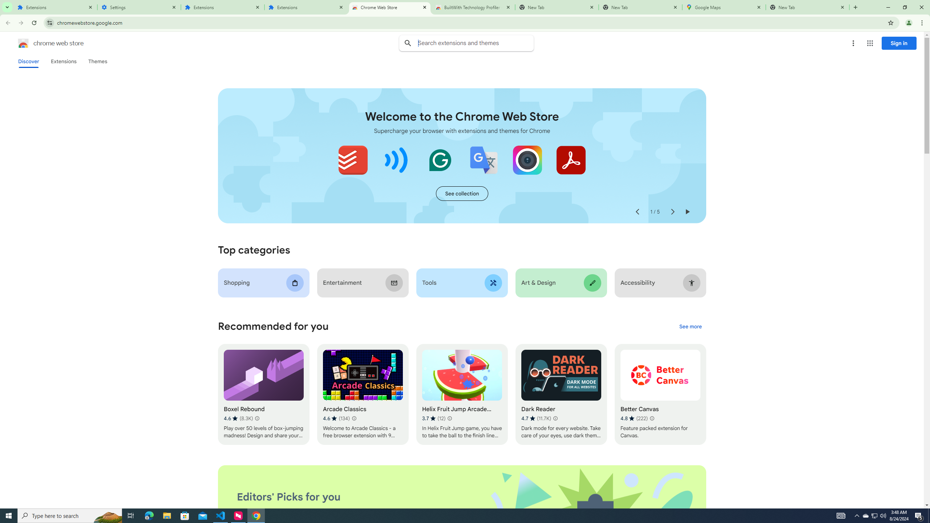 The width and height of the screenshot is (930, 523). Describe the element at coordinates (363, 394) in the screenshot. I see `Arcade Classics` at that location.